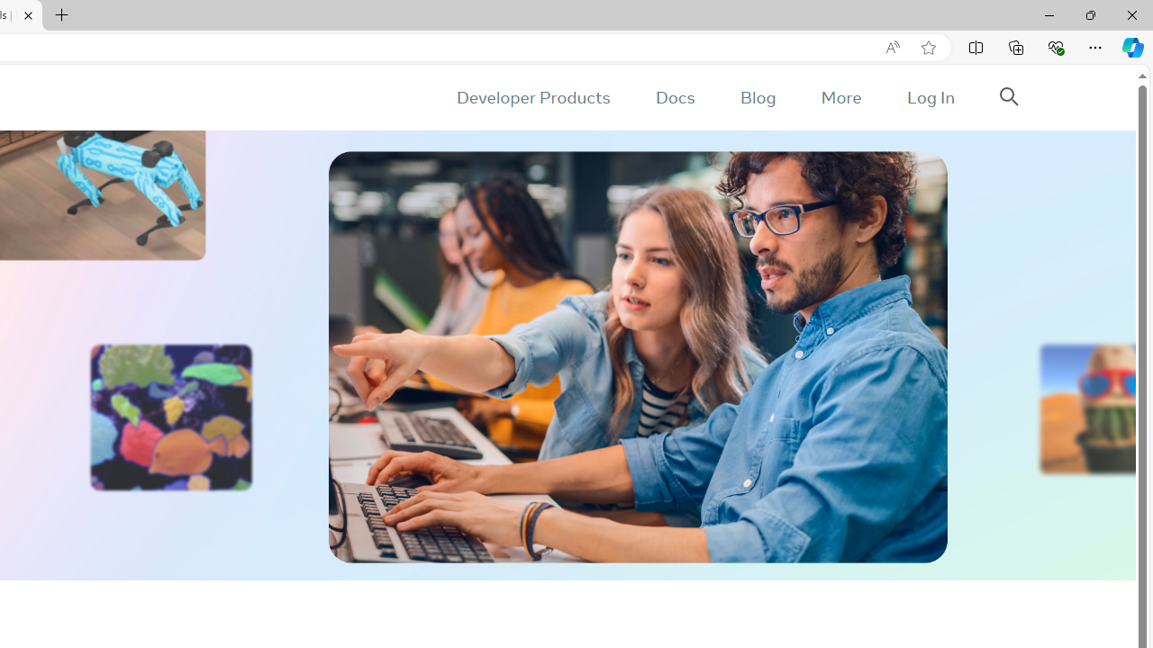 This screenshot has width=1153, height=648. Describe the element at coordinates (533, 97) in the screenshot. I see `Developer Products` at that location.